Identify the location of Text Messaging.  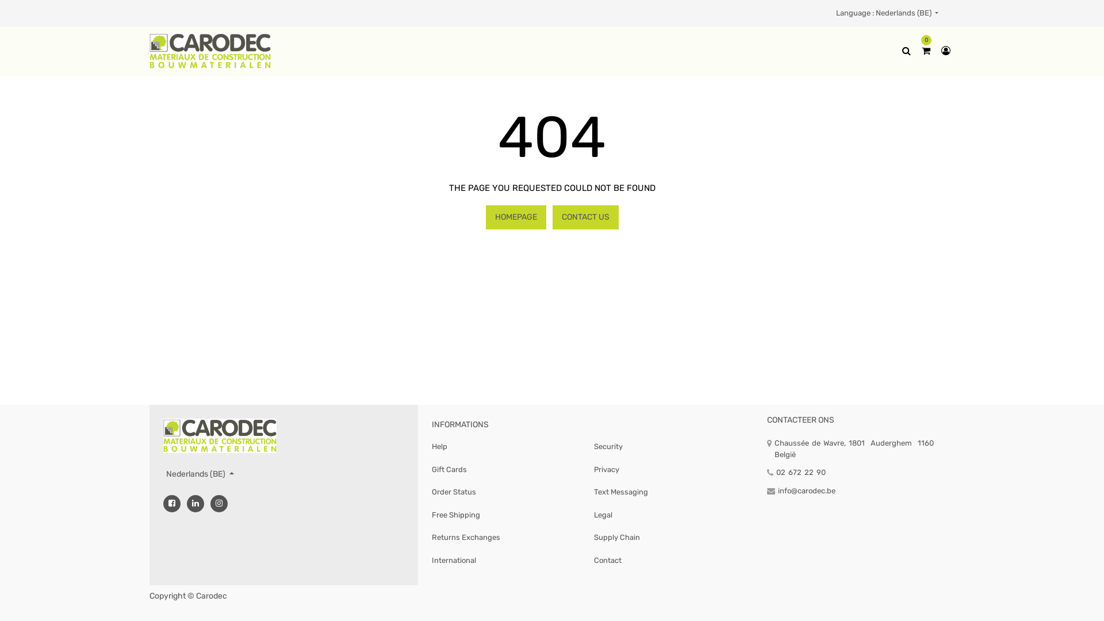
(621, 492).